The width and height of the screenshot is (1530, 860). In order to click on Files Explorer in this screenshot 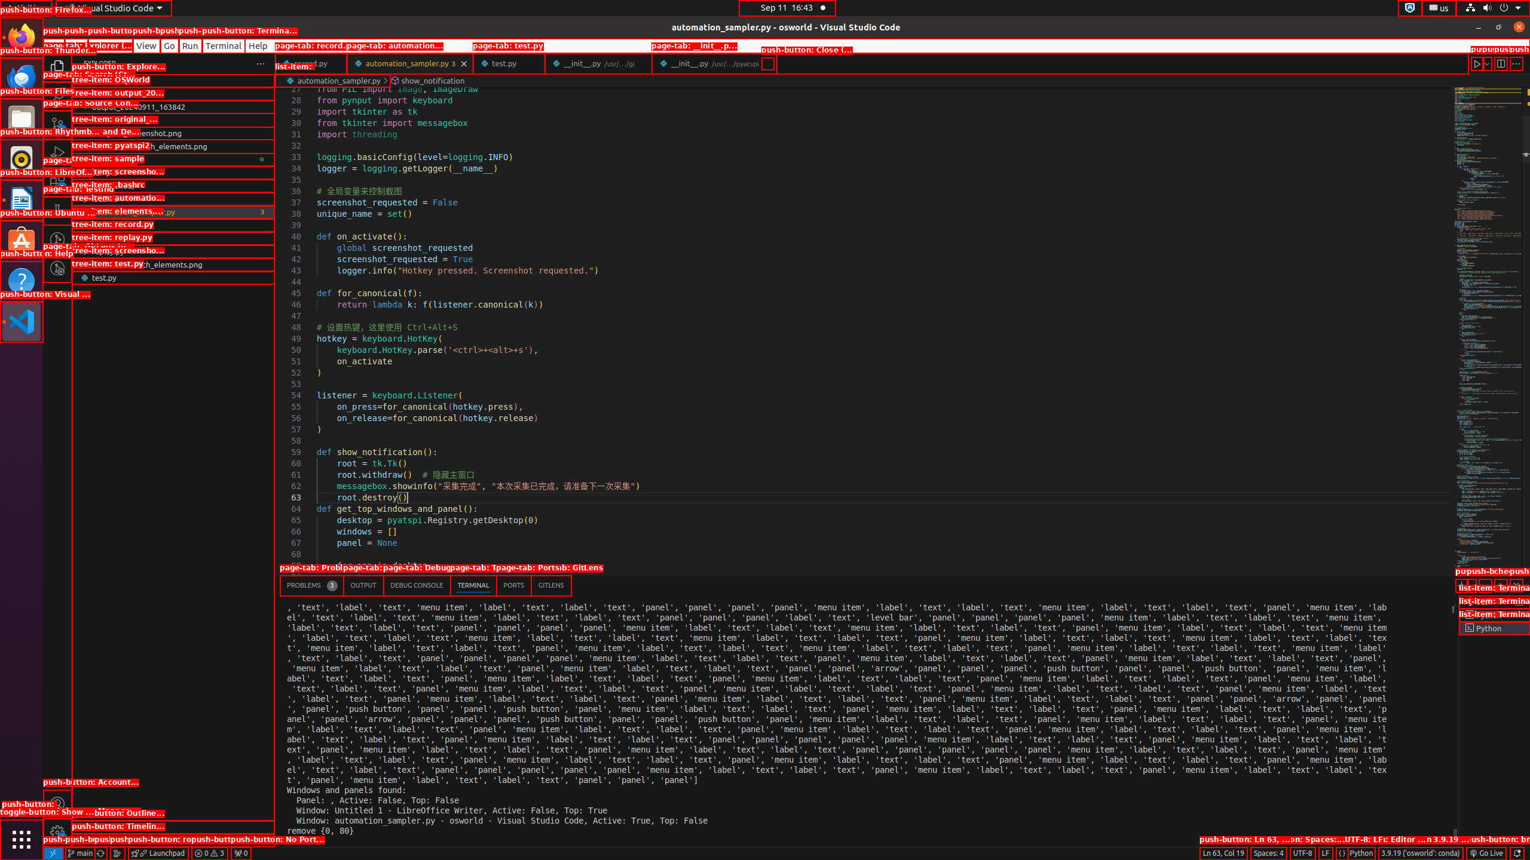, I will do `click(173, 454)`.